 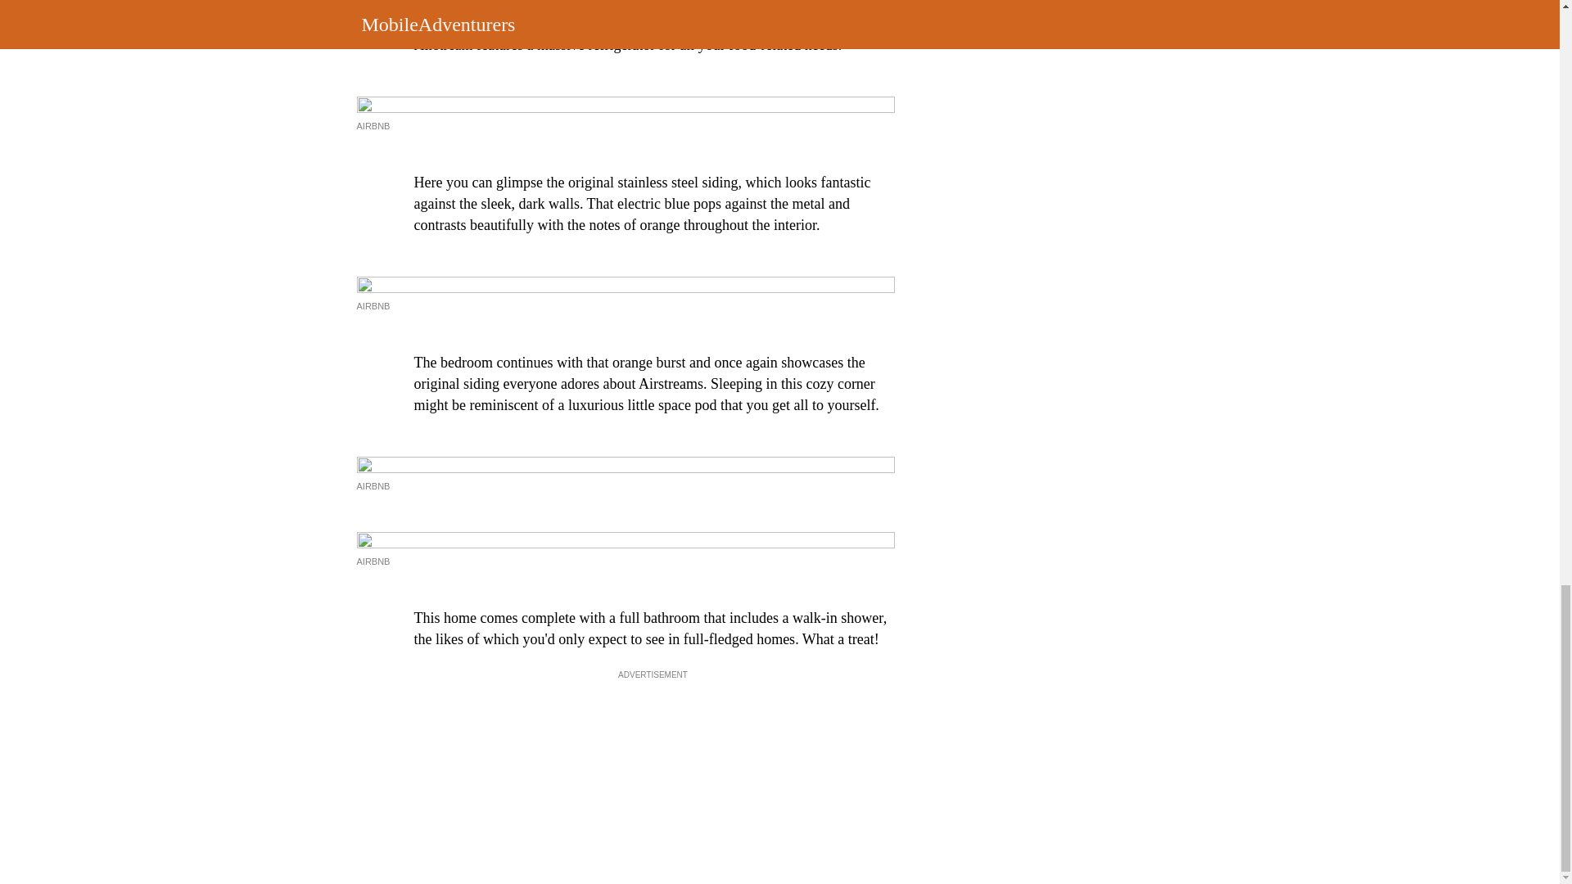 I want to click on AIRBNB, so click(x=373, y=125).